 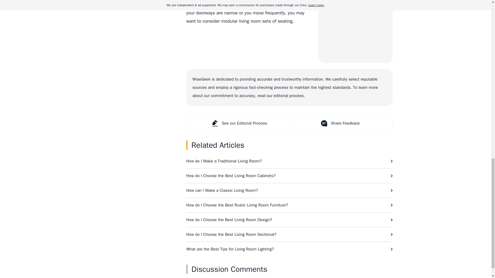 I want to click on See our Editorial Process, so click(x=238, y=123).